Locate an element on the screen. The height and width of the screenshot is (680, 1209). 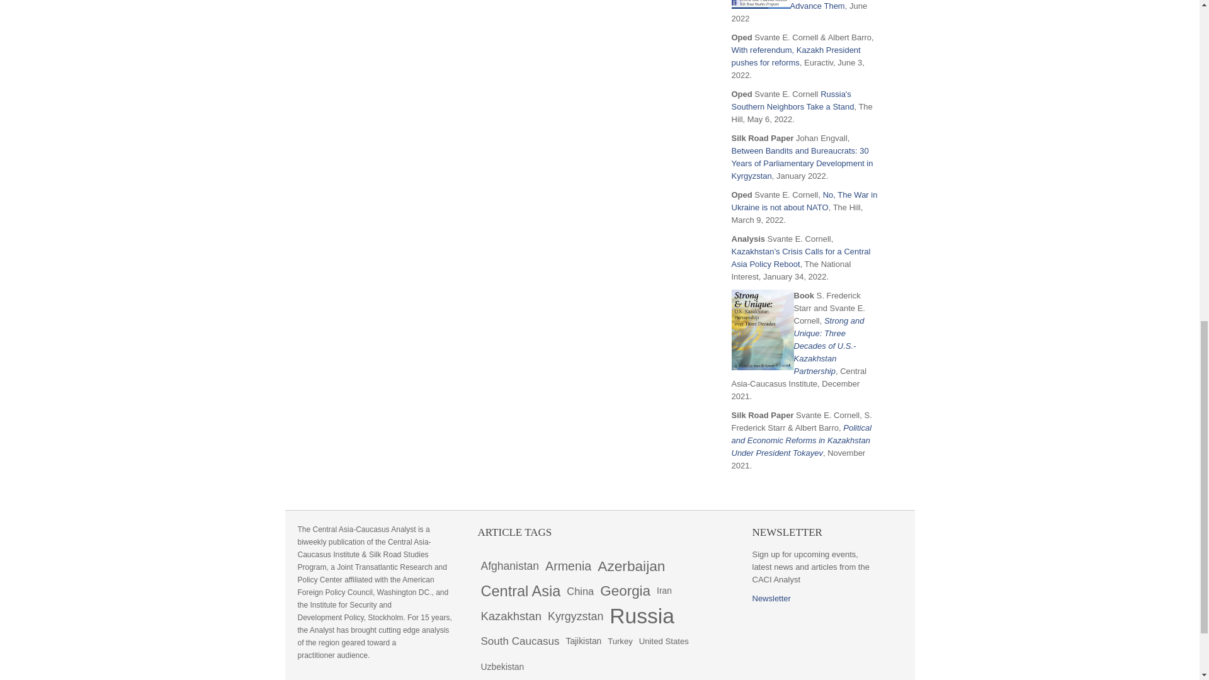
With referendum, Kazakh President pushes for reforms is located at coordinates (796, 56).